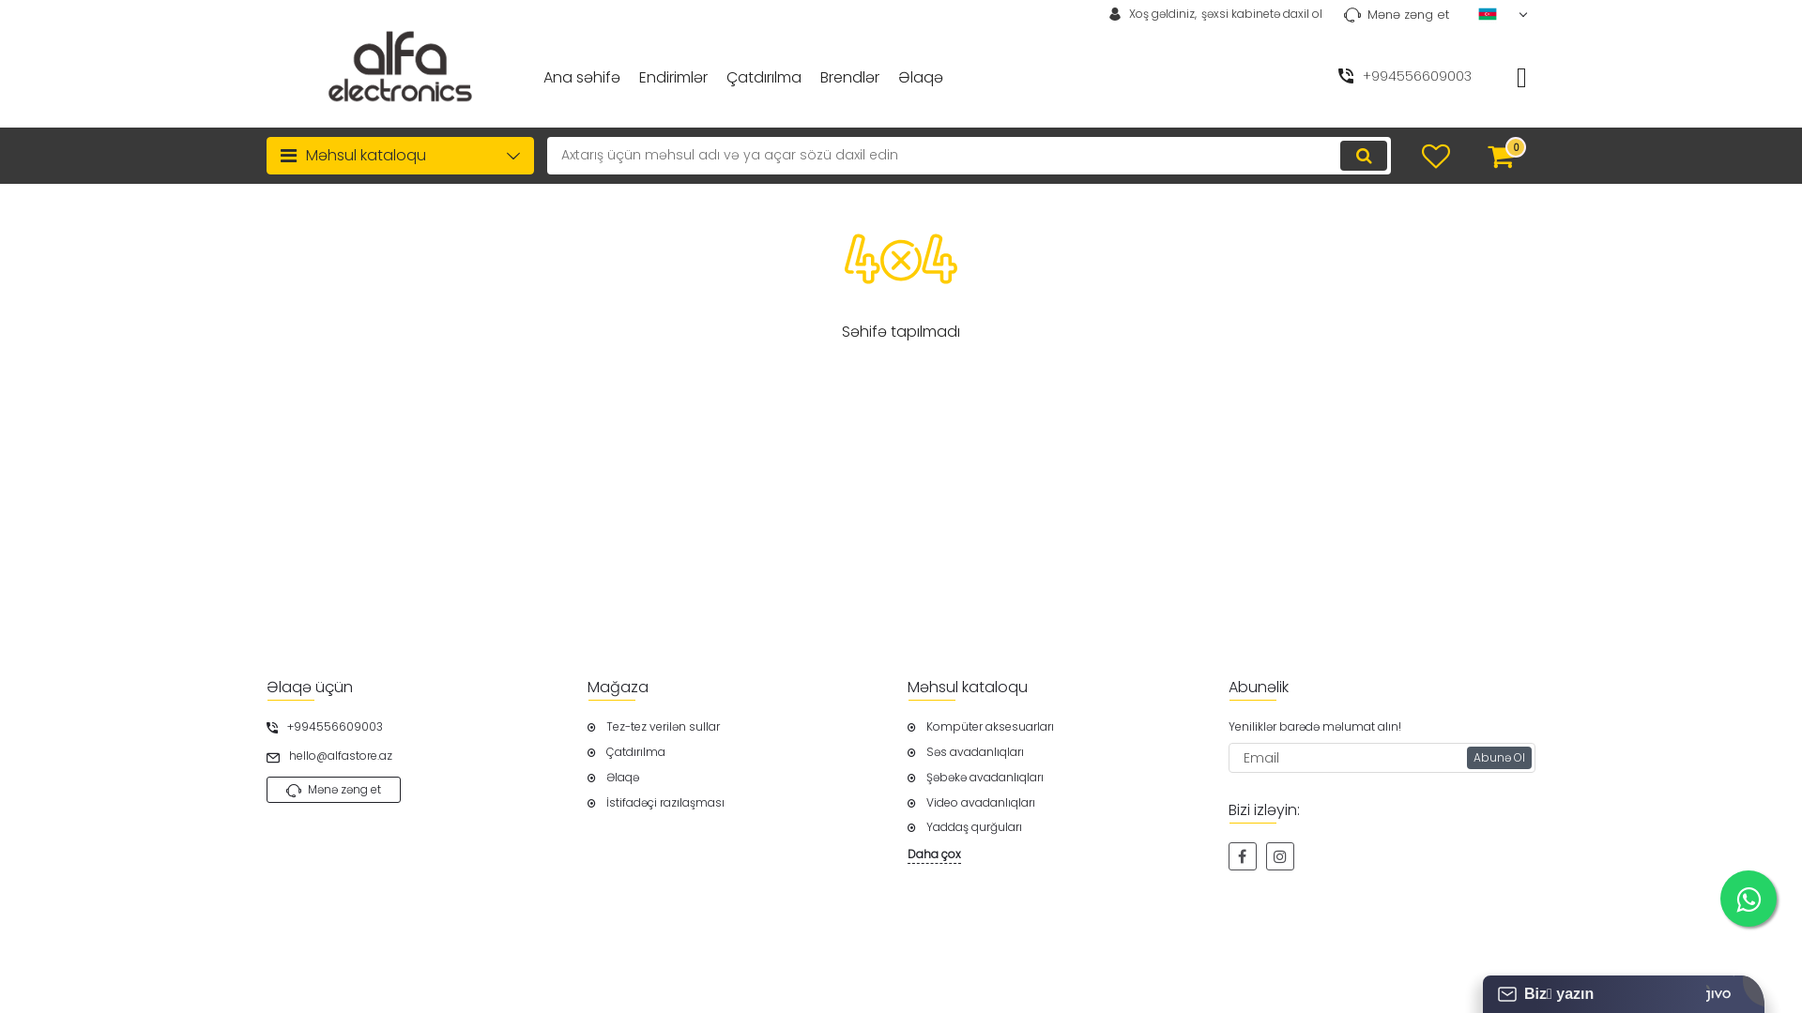 The image size is (1802, 1013). Describe the element at coordinates (1279, 856) in the screenshot. I see `instagram` at that location.